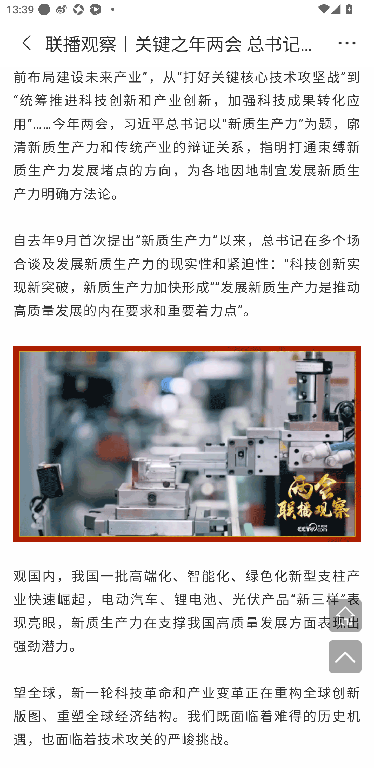 This screenshot has height=768, width=374. Describe the element at coordinates (187, 43) in the screenshot. I see `联播观察丨关键之年两会 总书记关注这三“新”` at that location.